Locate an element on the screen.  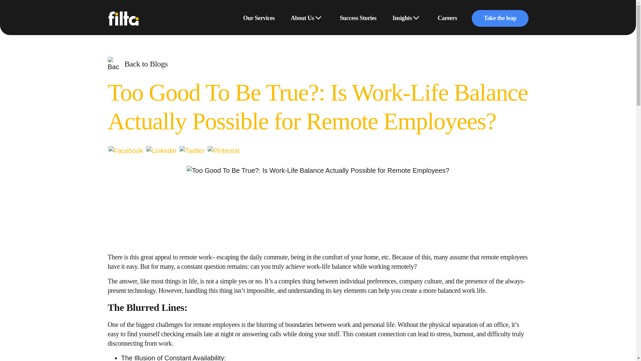
About Us is located at coordinates (302, 18).